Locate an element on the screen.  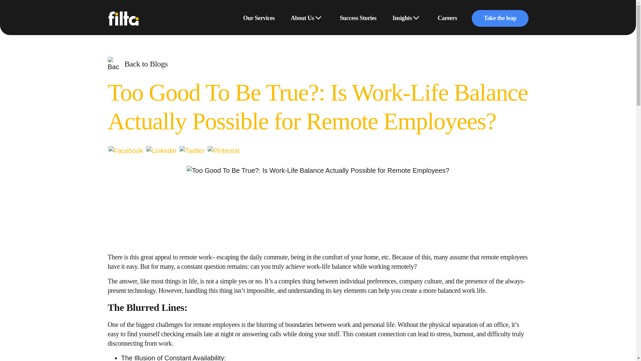
About Us is located at coordinates (302, 18).